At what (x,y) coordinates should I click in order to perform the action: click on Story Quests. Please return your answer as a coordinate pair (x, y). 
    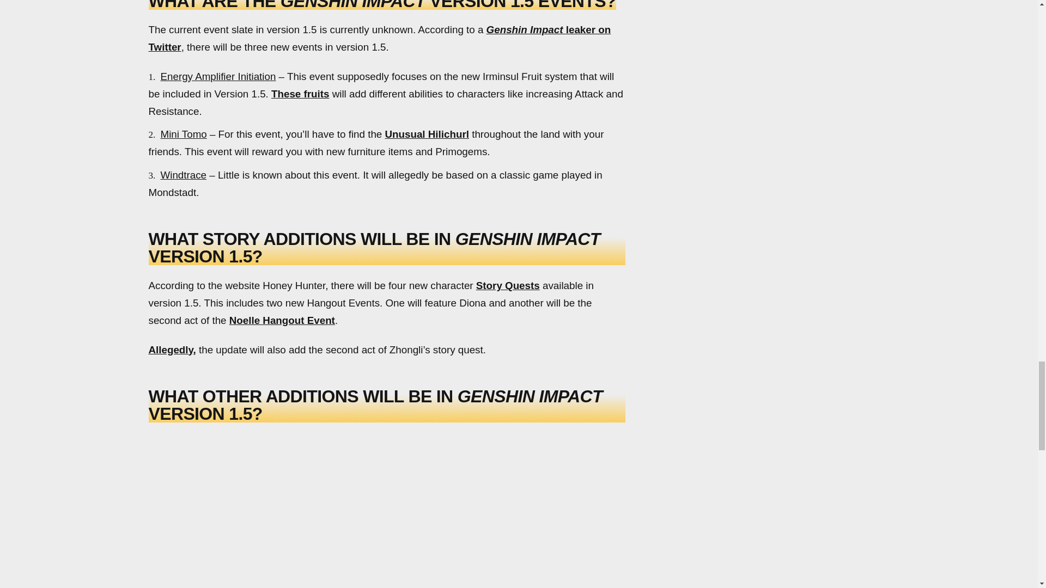
    Looking at the image, I should click on (508, 285).